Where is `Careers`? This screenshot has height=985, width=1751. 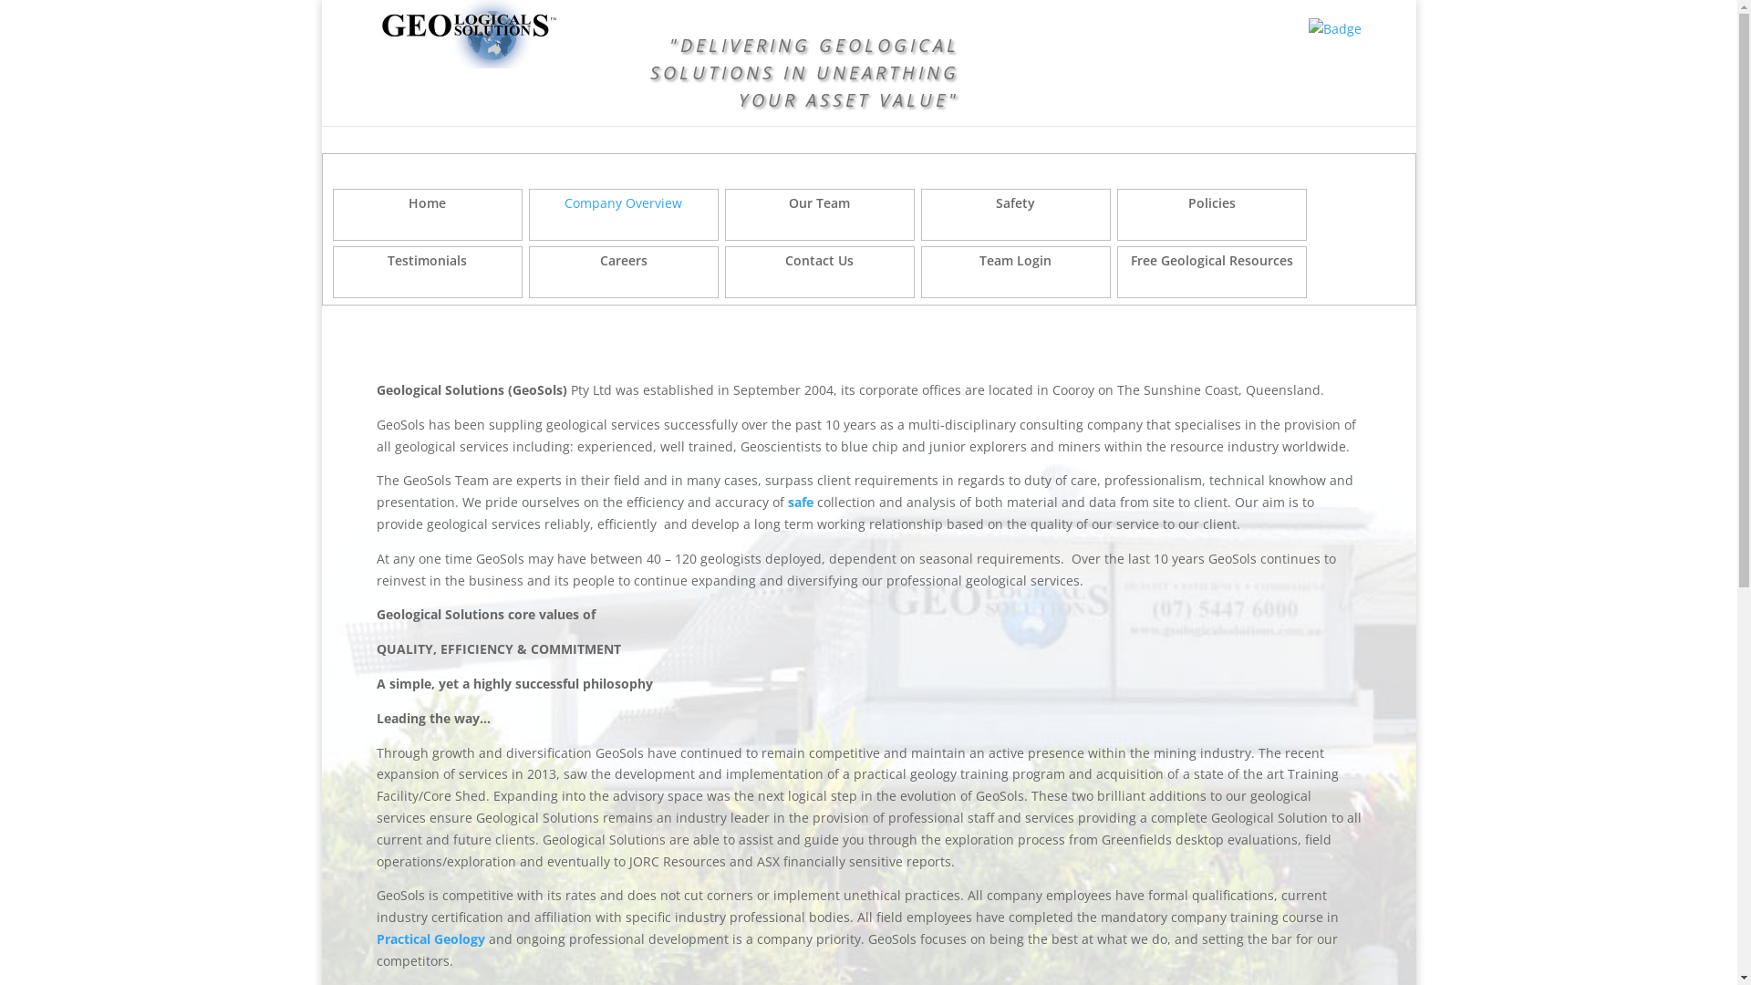 Careers is located at coordinates (624, 272).